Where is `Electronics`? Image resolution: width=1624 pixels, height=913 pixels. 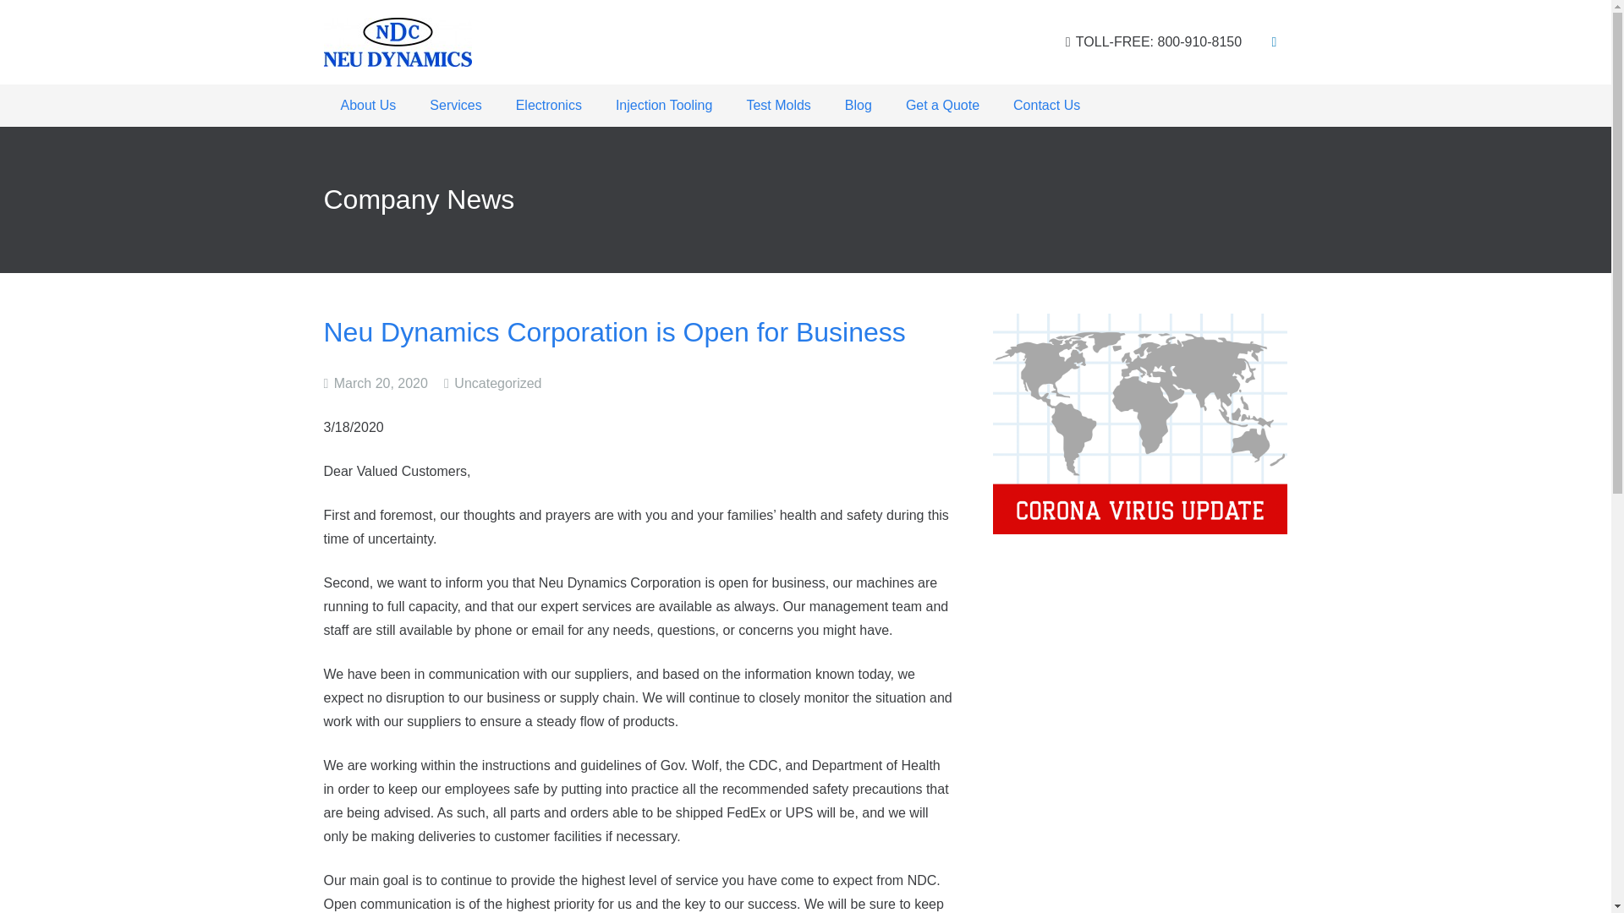 Electronics is located at coordinates (548, 106).